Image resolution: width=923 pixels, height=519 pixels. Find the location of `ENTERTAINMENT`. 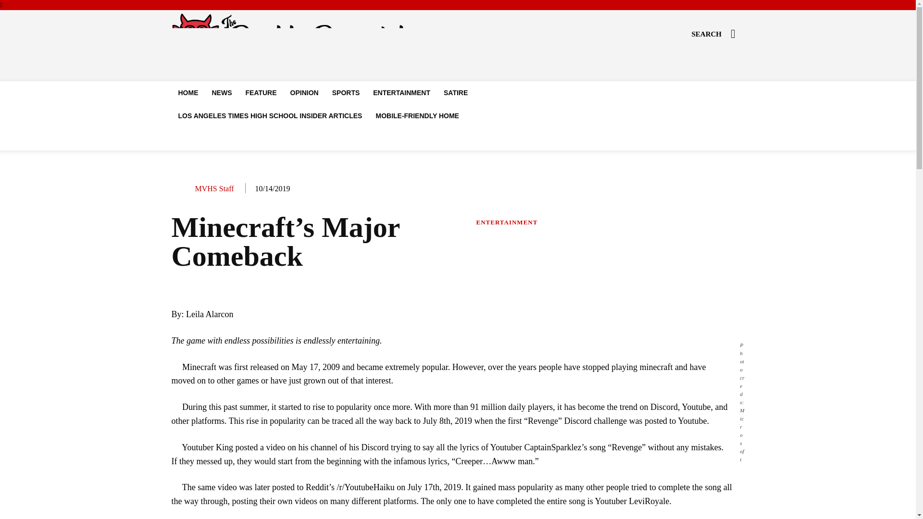

ENTERTAINMENT is located at coordinates (401, 92).